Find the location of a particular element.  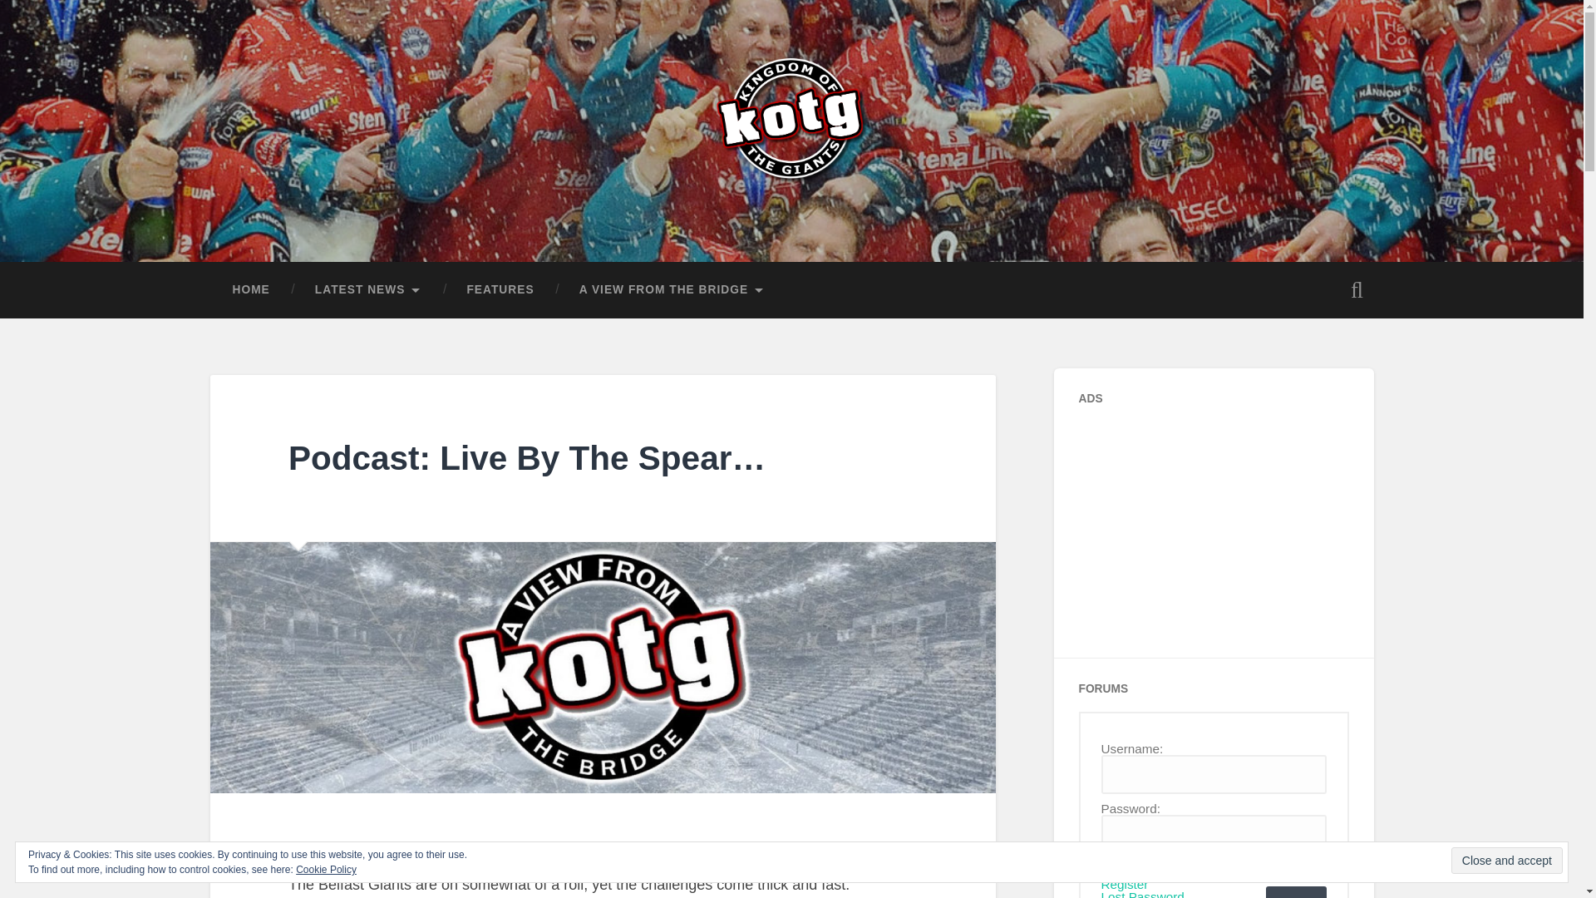

Log In is located at coordinates (1295, 891).